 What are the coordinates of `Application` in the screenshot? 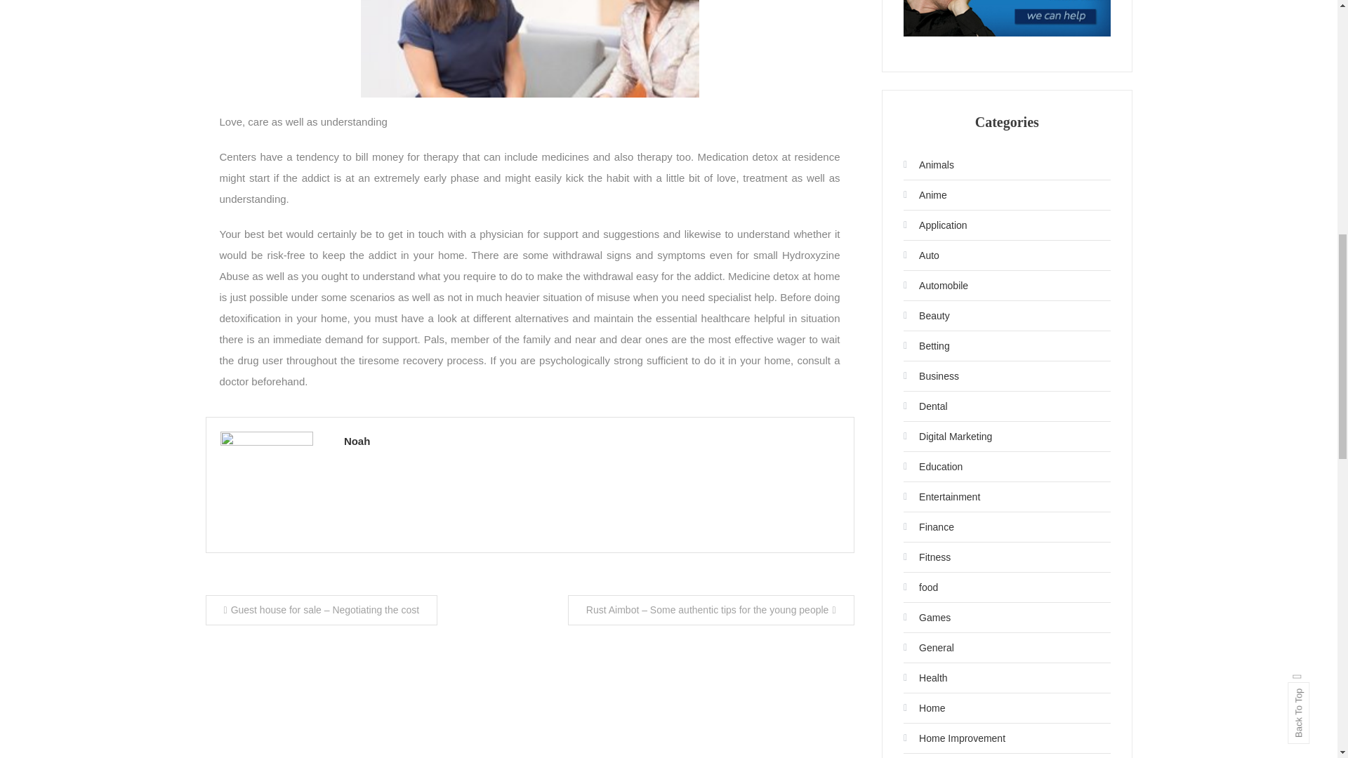 It's located at (935, 225).